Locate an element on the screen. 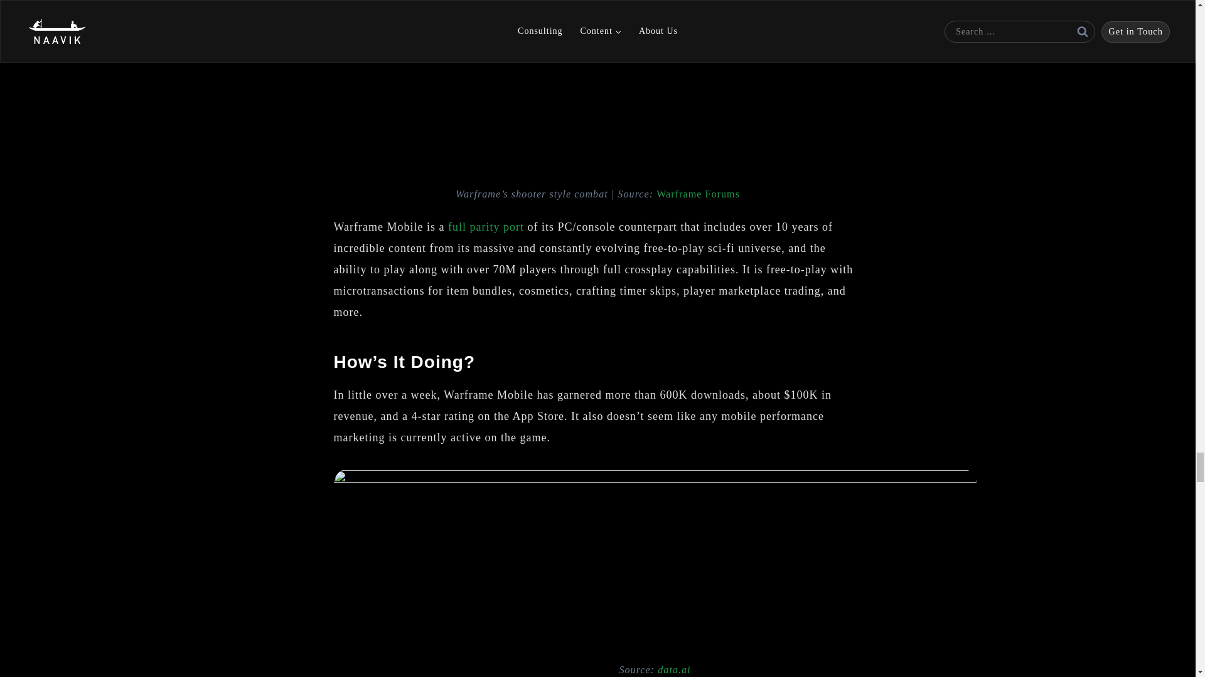 This screenshot has width=1205, height=677. Warframe Forums is located at coordinates (698, 194).